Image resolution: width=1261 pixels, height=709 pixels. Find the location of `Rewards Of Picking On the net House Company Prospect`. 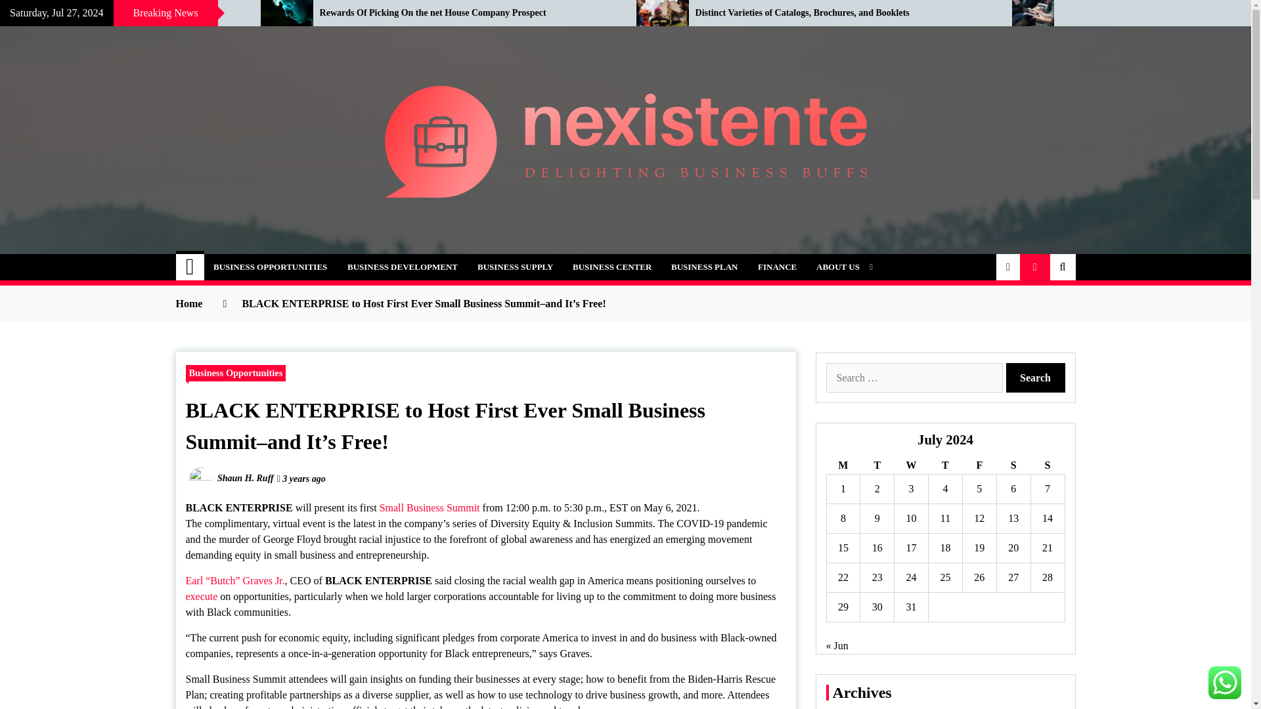

Rewards Of Picking On the net House Company Prospect is located at coordinates (468, 13).